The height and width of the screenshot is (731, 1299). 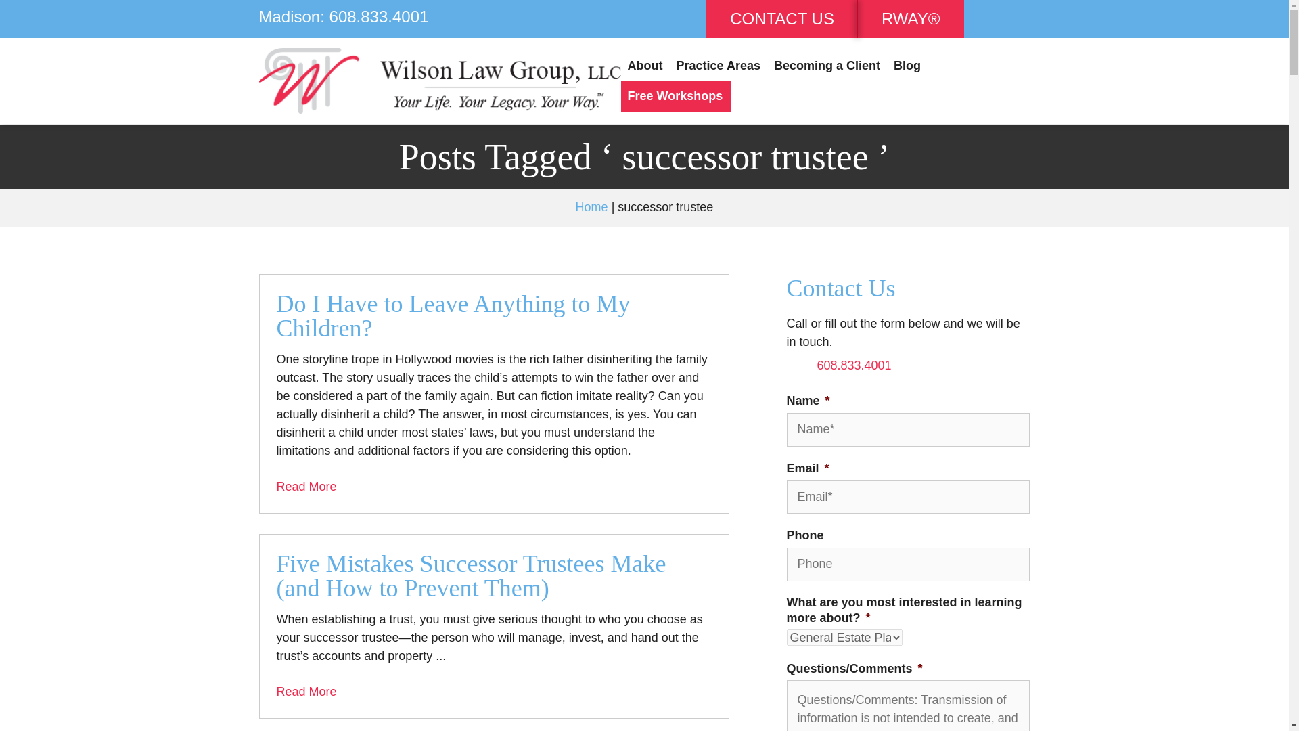 What do you see at coordinates (591, 207) in the screenshot?
I see `Go to Wilson Law Group, LLC.` at bounding box center [591, 207].